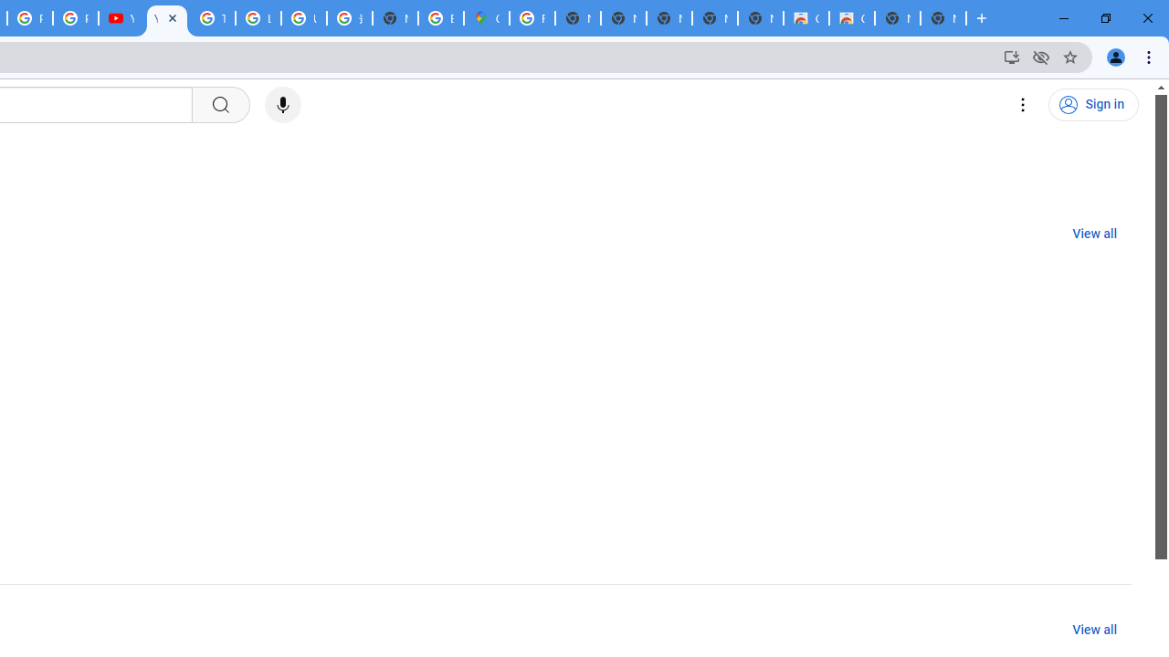 This screenshot has width=1169, height=657. Describe the element at coordinates (943, 18) in the screenshot. I see `New Tab` at that location.